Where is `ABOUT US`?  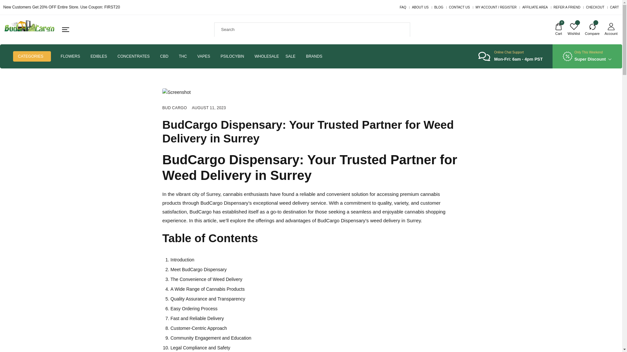 ABOUT US is located at coordinates (420, 7).